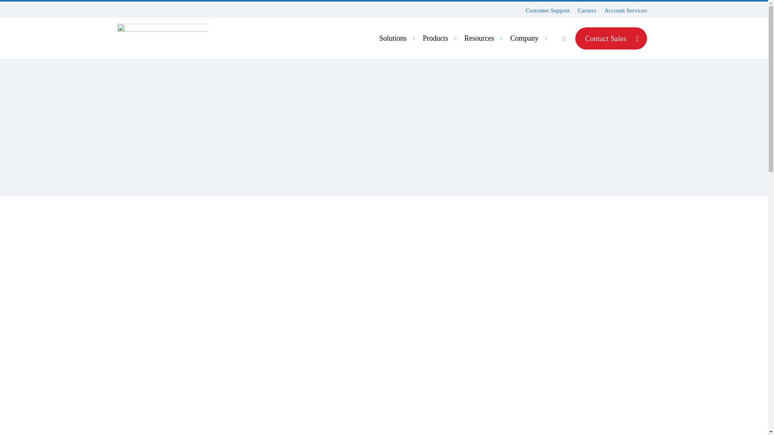 The image size is (774, 435). What do you see at coordinates (467, 38) in the screenshot?
I see `Customer Support` at bounding box center [467, 38].